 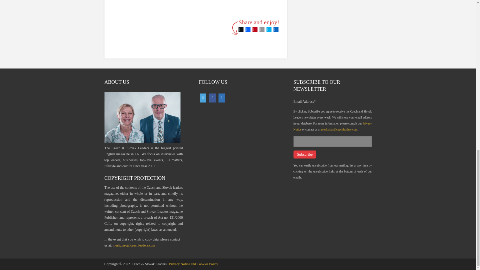 I want to click on PrintFriendly, so click(x=269, y=29).